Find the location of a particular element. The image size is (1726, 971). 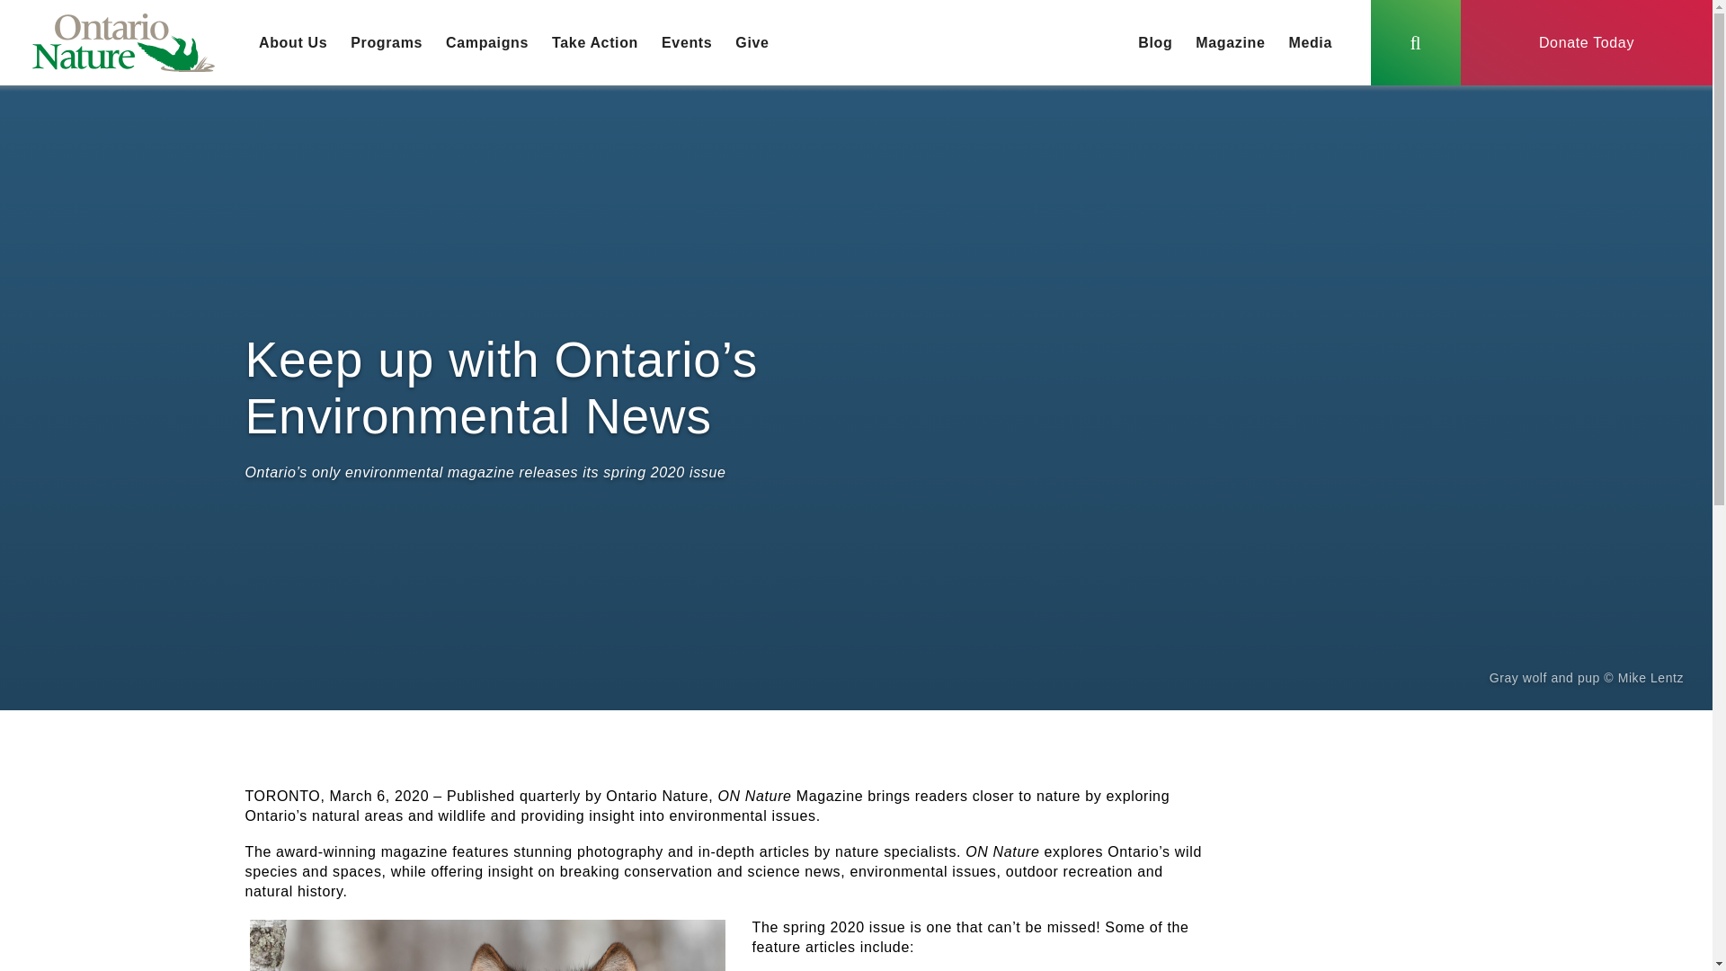

Programs is located at coordinates (387, 43).